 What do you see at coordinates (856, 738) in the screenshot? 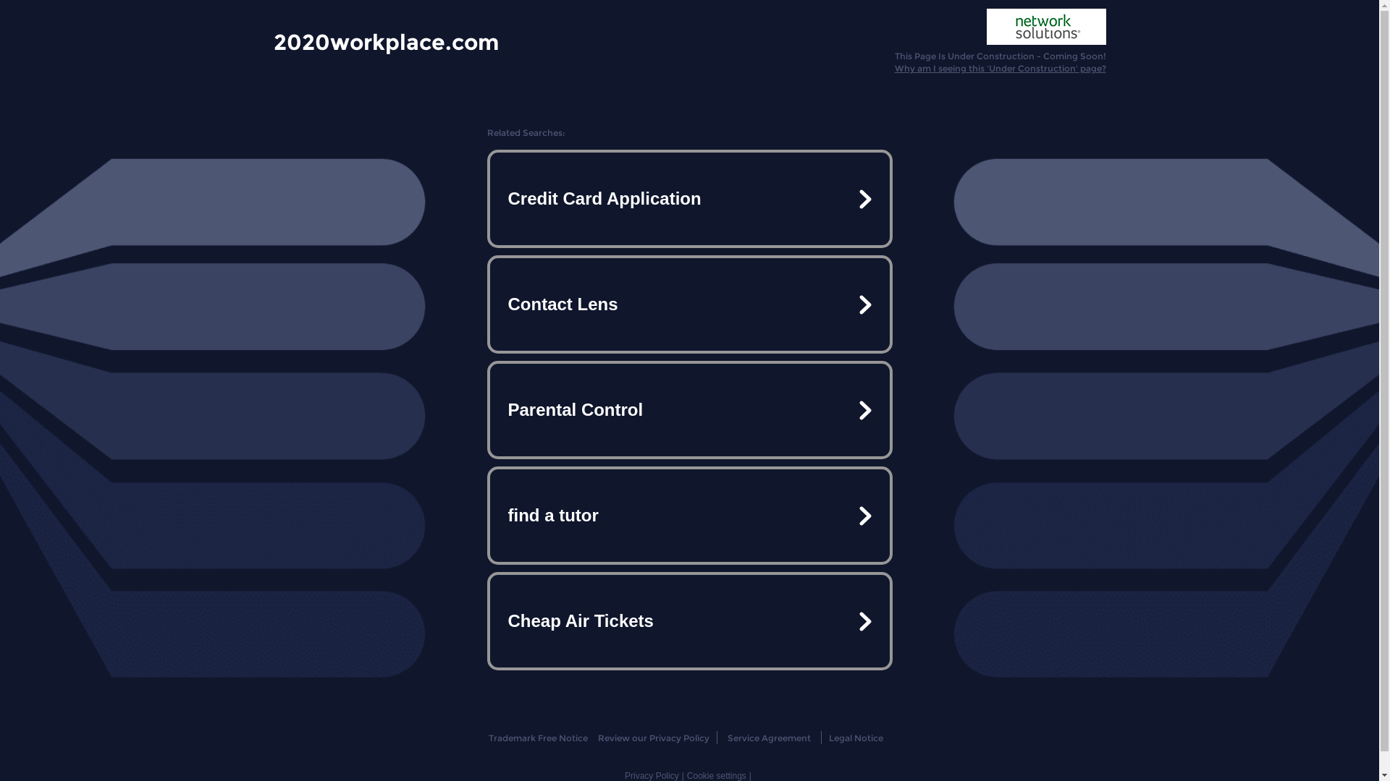
I see `Legal Notice` at bounding box center [856, 738].